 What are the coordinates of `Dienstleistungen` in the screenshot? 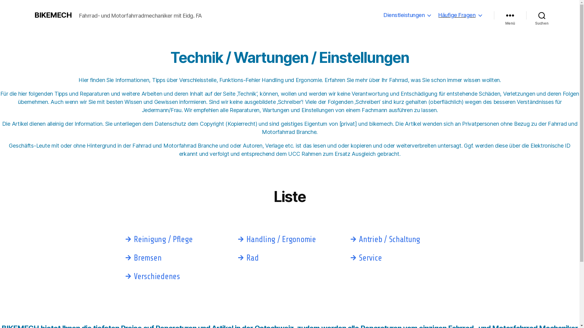 It's located at (407, 15).